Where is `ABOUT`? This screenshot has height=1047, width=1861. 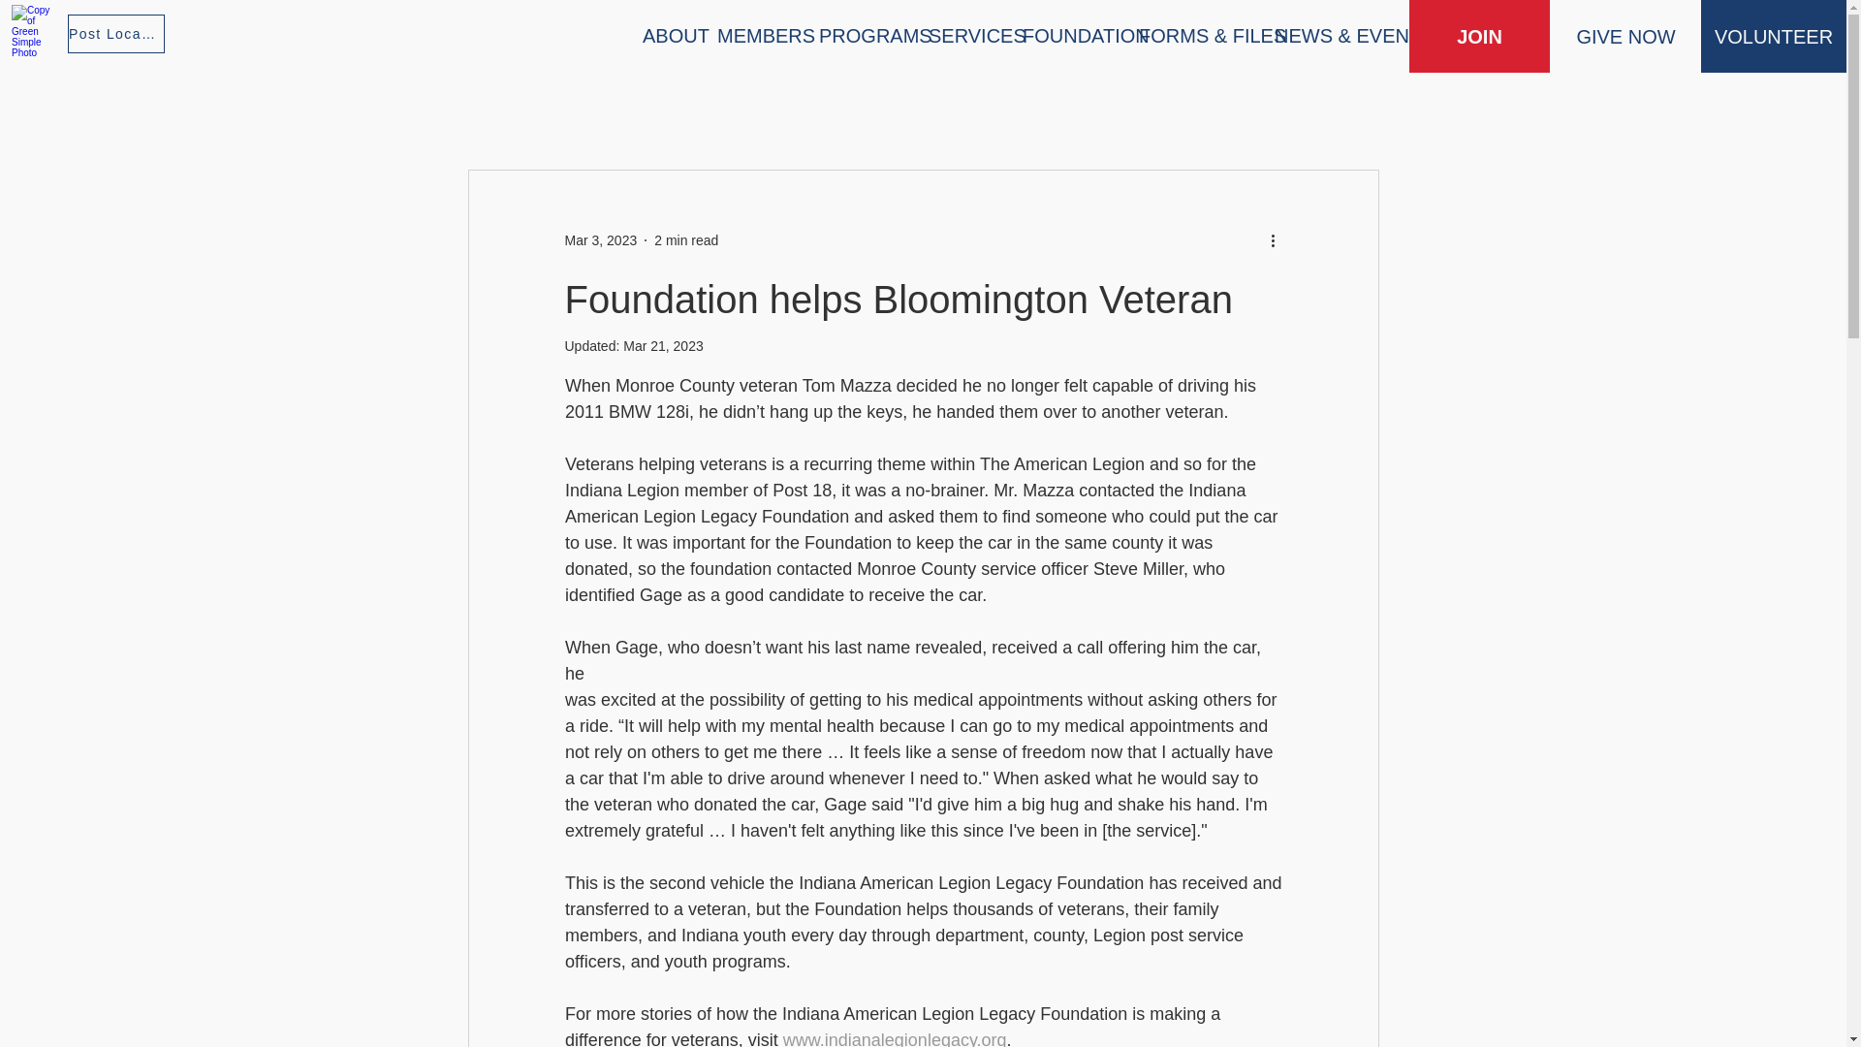
ABOUT is located at coordinates (665, 37).